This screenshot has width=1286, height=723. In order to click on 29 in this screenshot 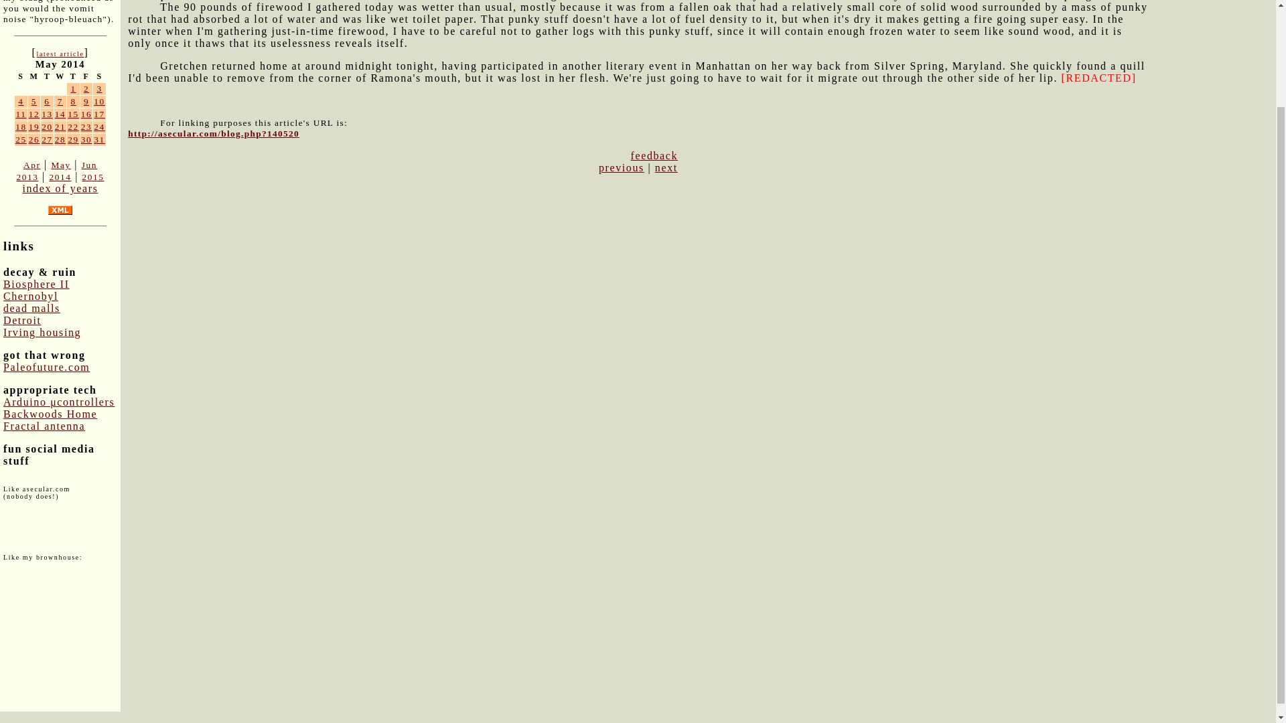, I will do `click(73, 139)`.